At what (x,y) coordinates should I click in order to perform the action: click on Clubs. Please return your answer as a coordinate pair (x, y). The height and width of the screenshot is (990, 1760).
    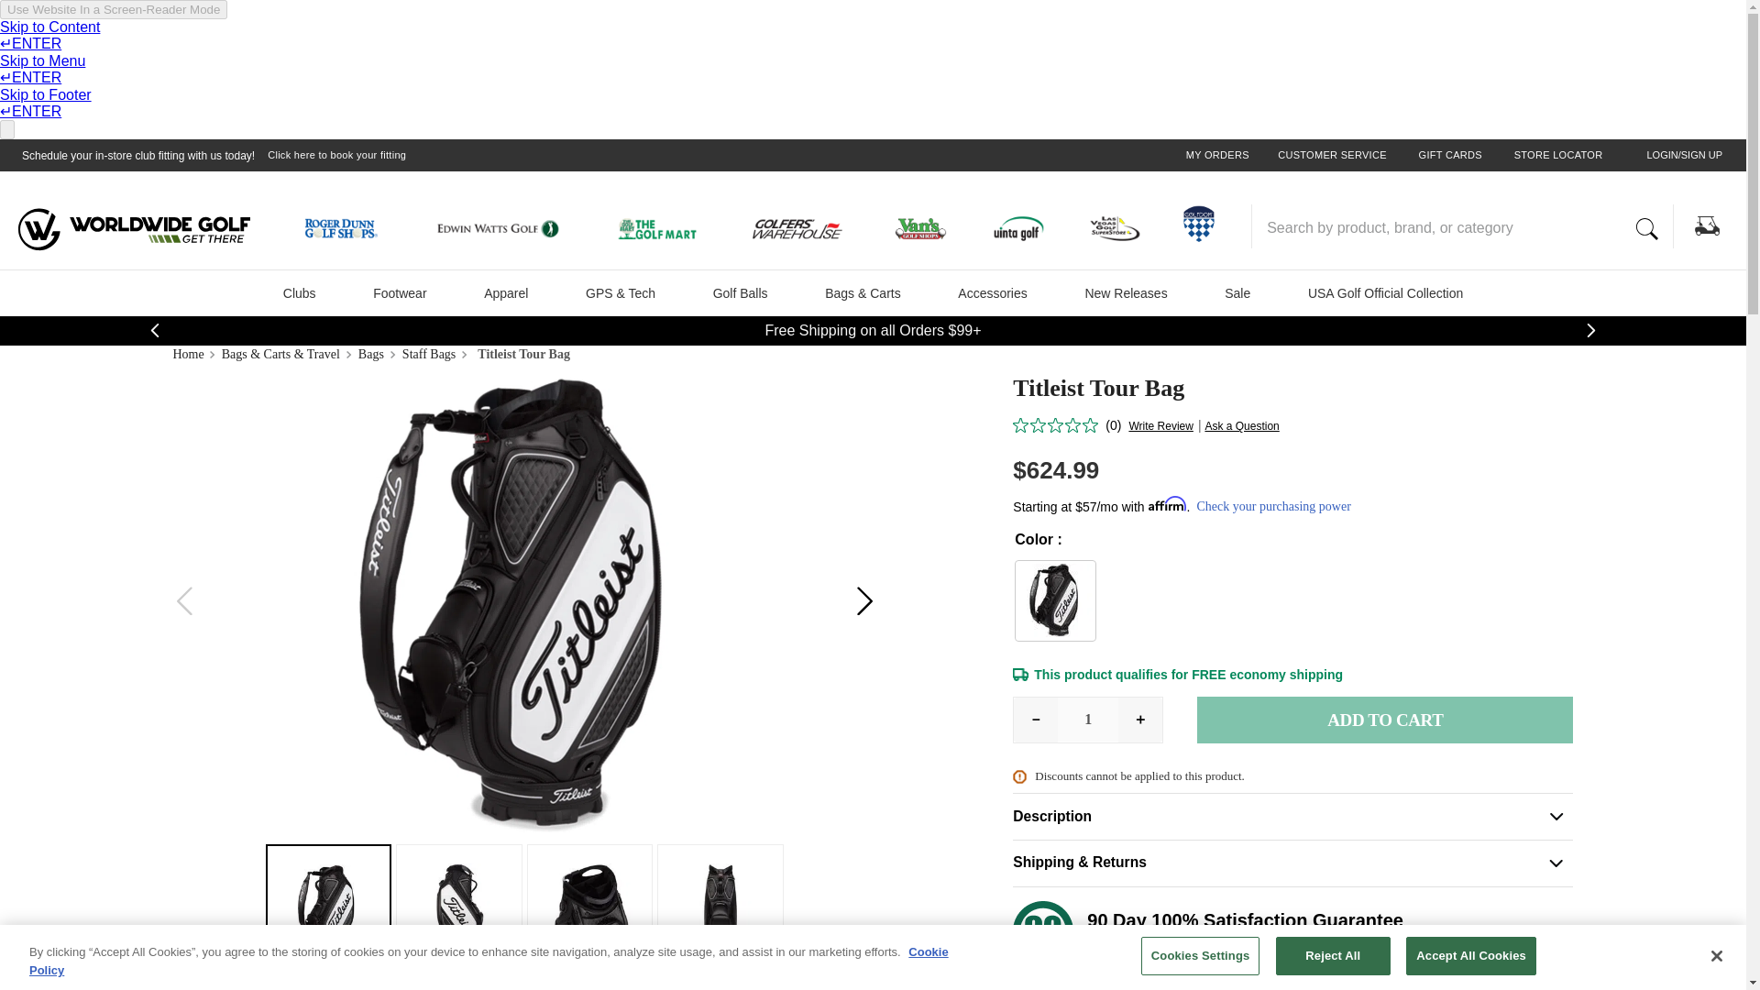
    Looking at the image, I should click on (300, 292).